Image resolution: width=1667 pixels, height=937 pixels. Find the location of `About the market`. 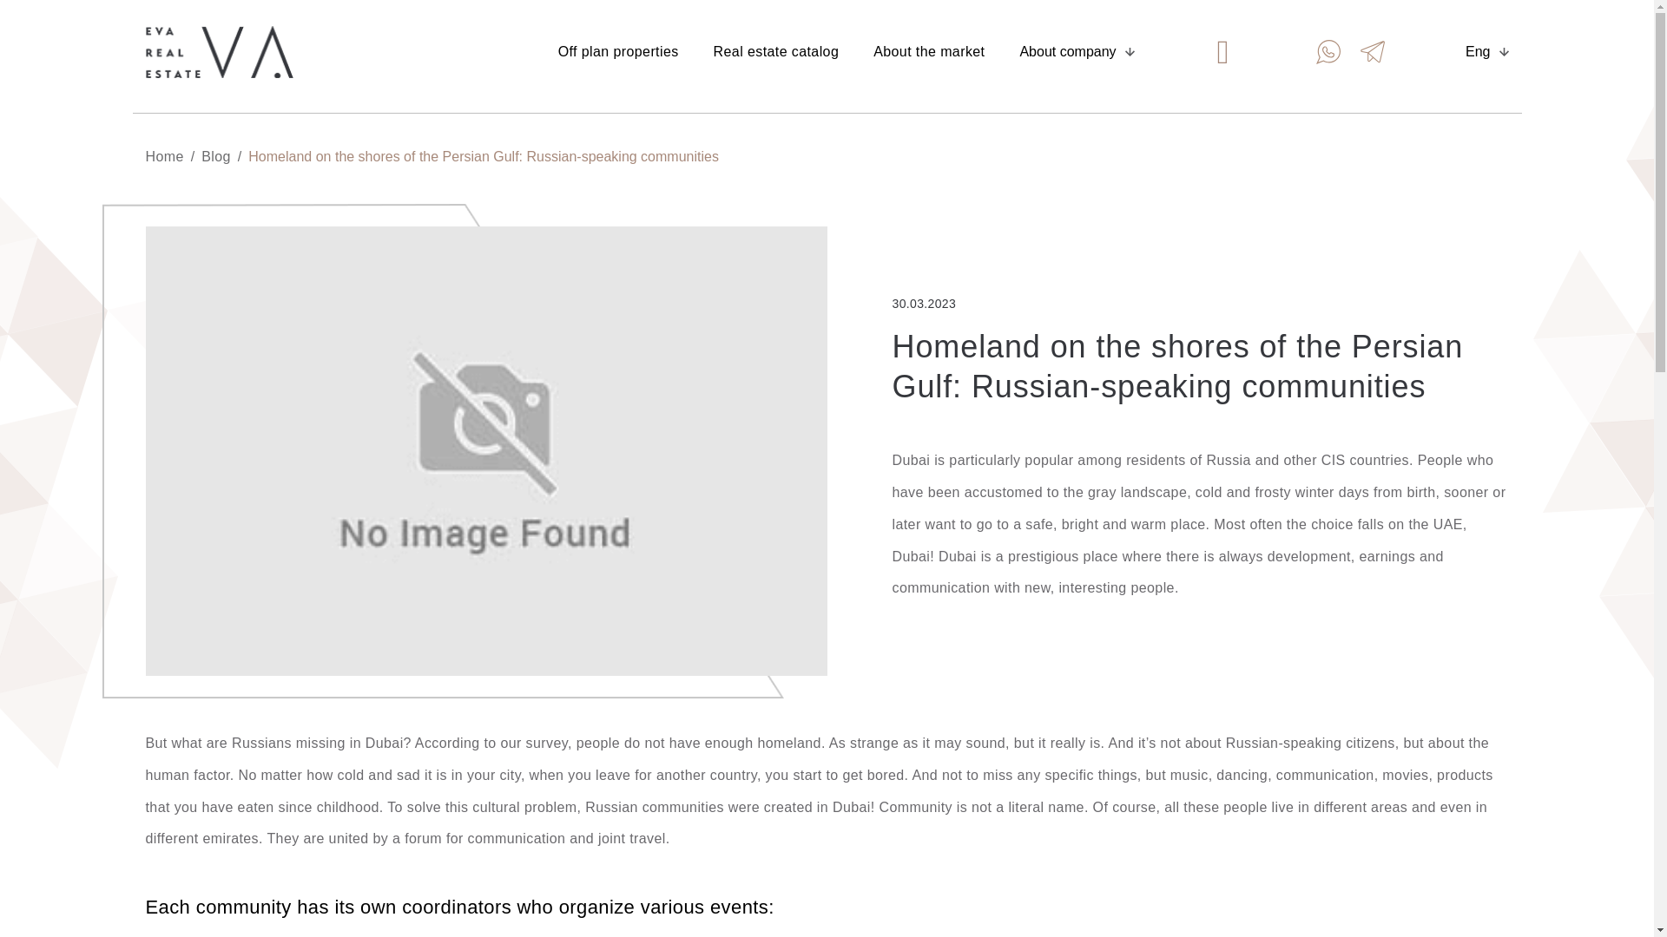

About the market is located at coordinates (929, 52).